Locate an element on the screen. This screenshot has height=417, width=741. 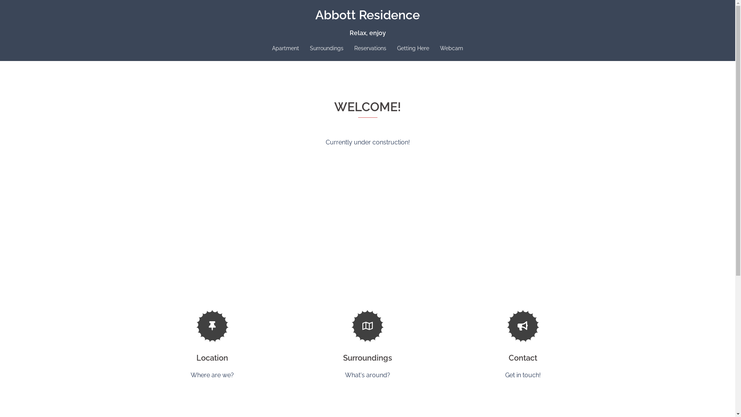
Apartment is located at coordinates (286, 49).